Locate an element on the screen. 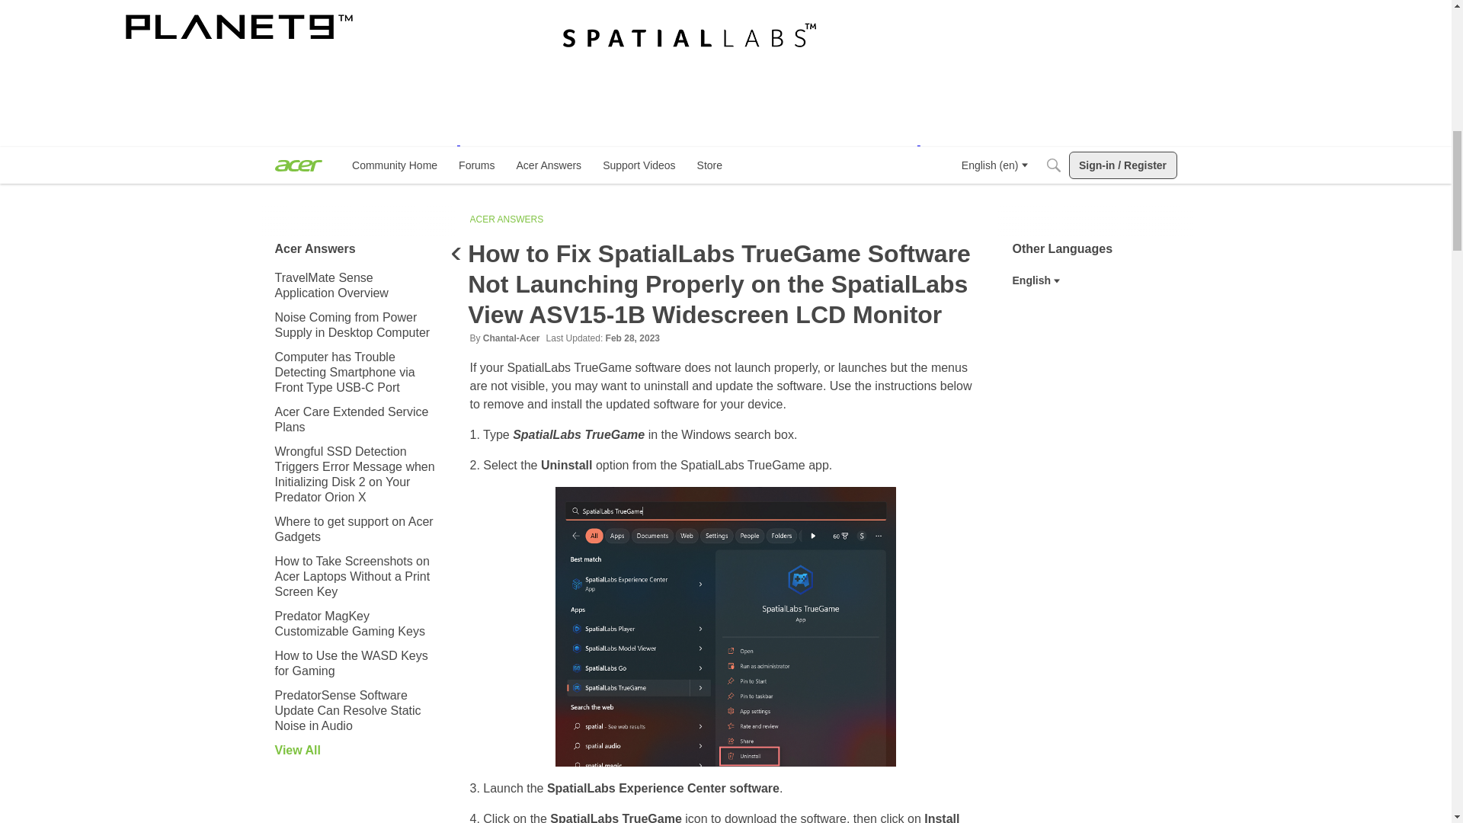 Image resolution: width=1463 pixels, height=823 pixels. Forums is located at coordinates (475, 165).